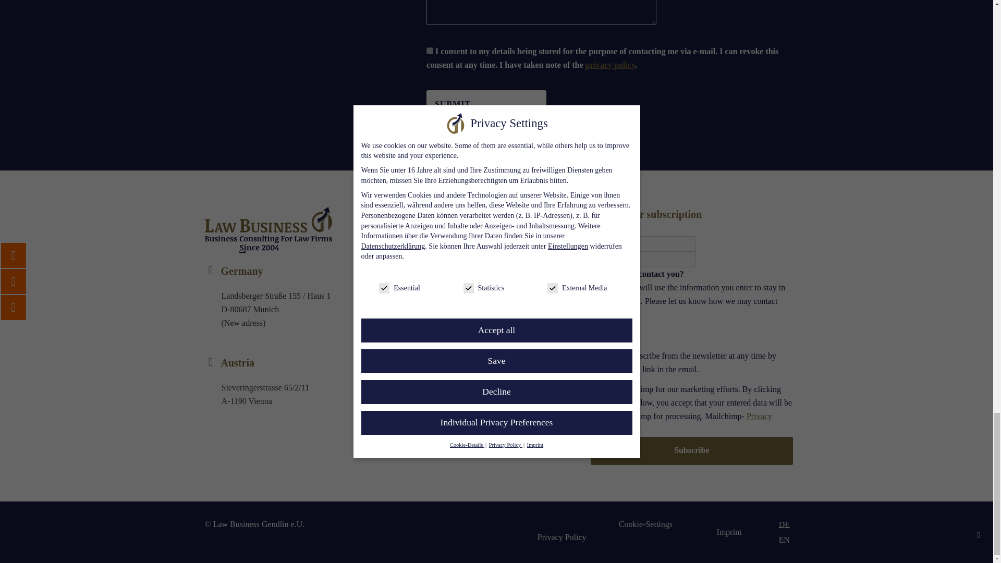 This screenshot has width=1001, height=563. I want to click on Subscribe, so click(691, 450).